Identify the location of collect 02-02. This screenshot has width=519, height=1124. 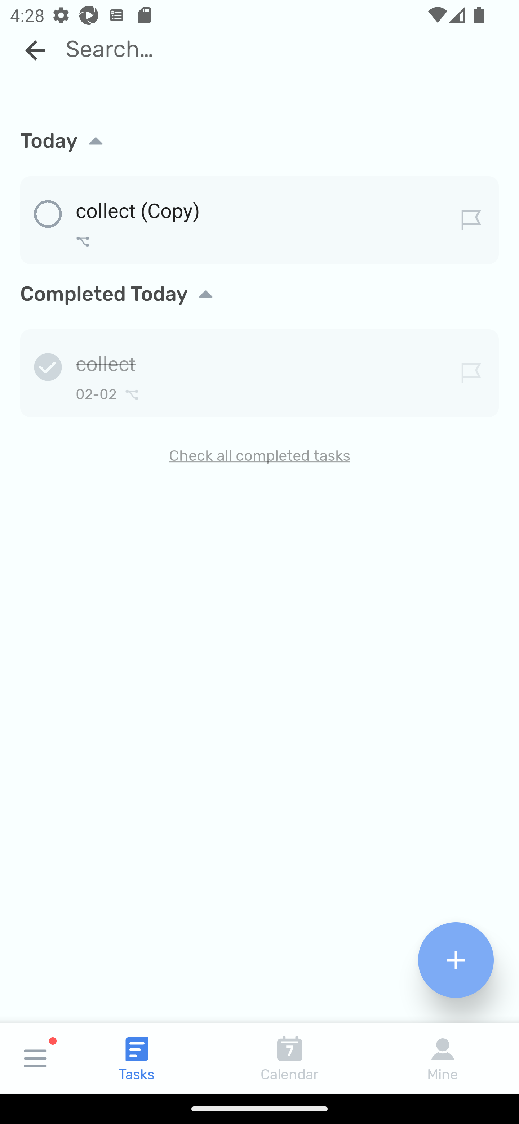
(259, 370).